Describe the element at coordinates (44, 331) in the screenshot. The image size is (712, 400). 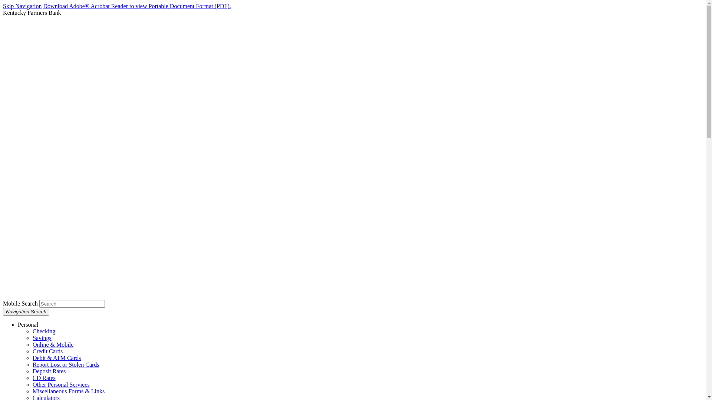
I see `Checking` at that location.